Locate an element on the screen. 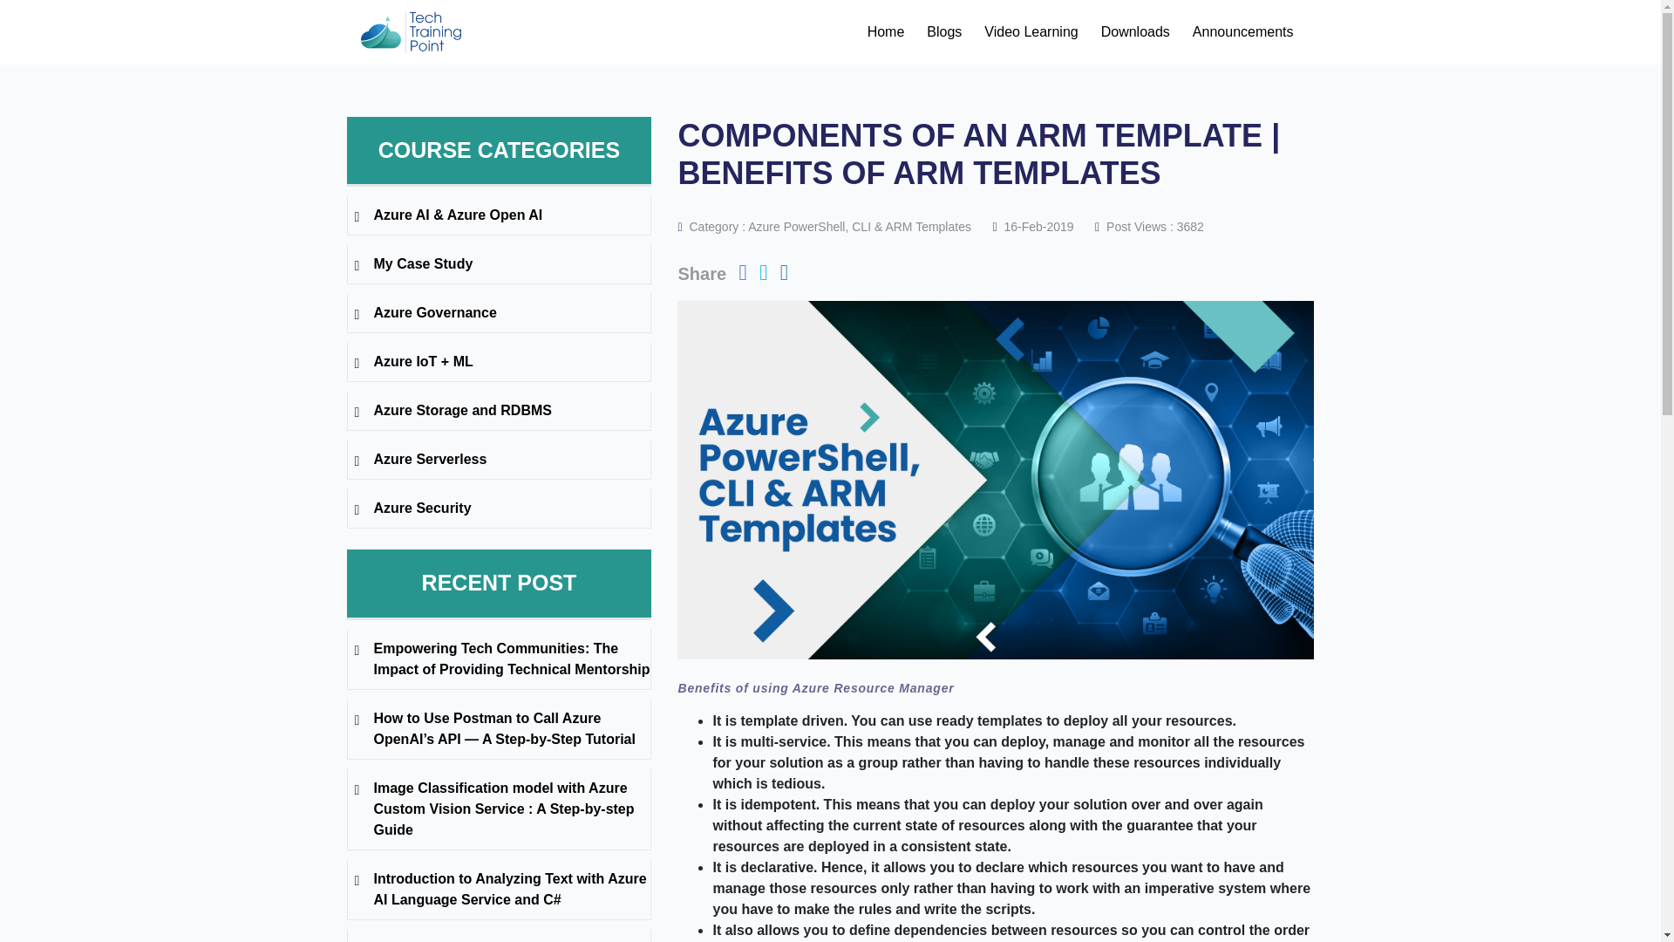 This screenshot has height=942, width=1674. Announcements is located at coordinates (1242, 32).